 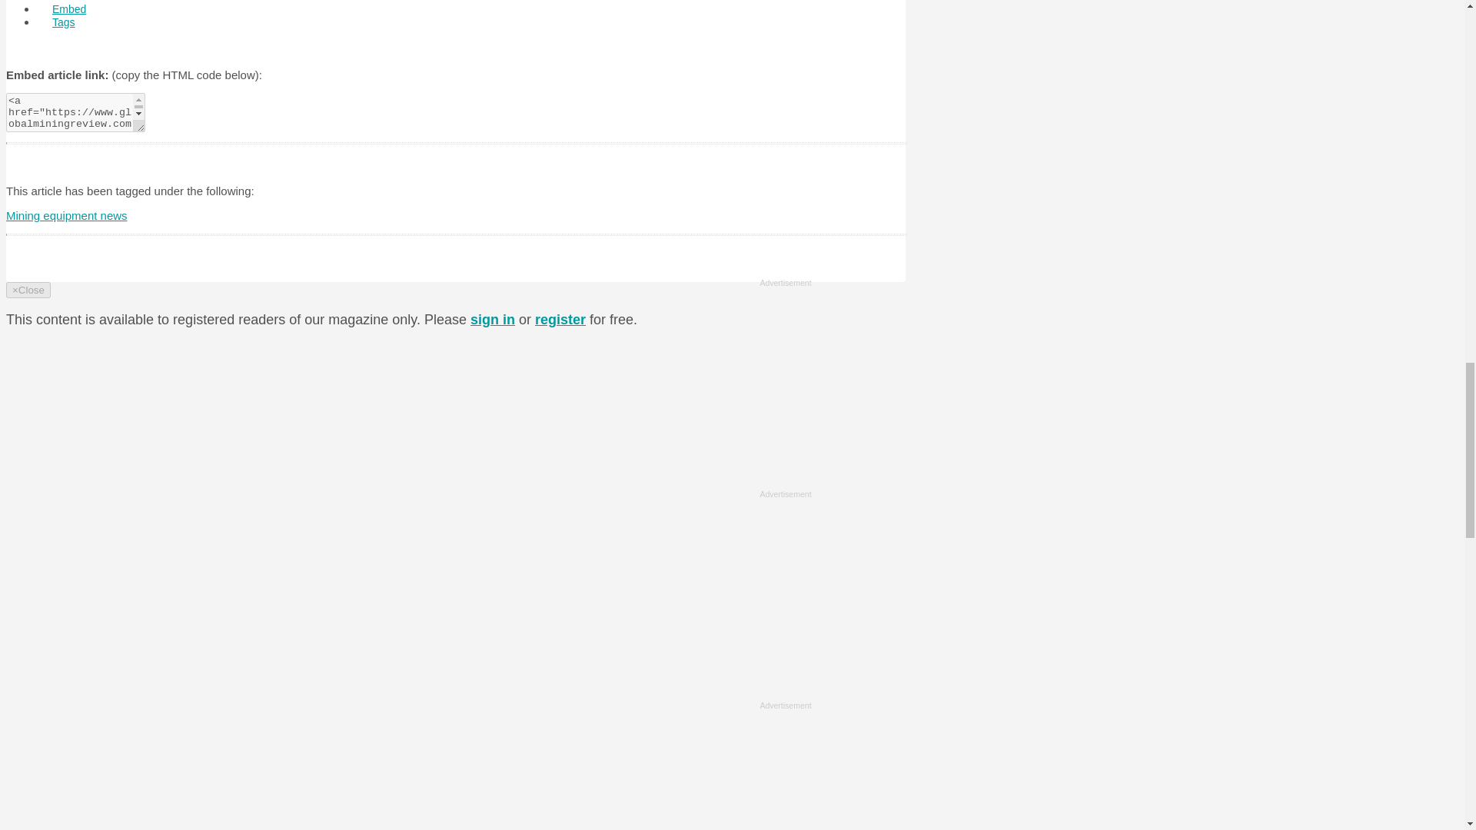 What do you see at coordinates (66, 215) in the screenshot?
I see `Mining equipment news` at bounding box center [66, 215].